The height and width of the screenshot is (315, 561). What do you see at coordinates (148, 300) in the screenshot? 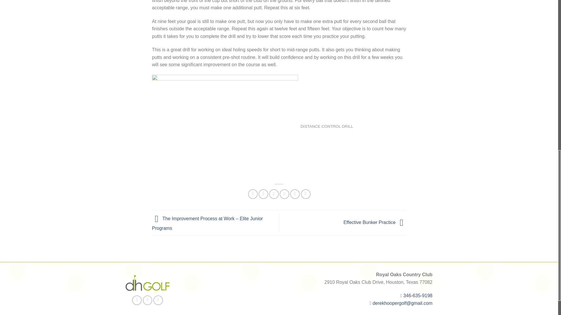
I see `Follow on Twitter` at bounding box center [148, 300].